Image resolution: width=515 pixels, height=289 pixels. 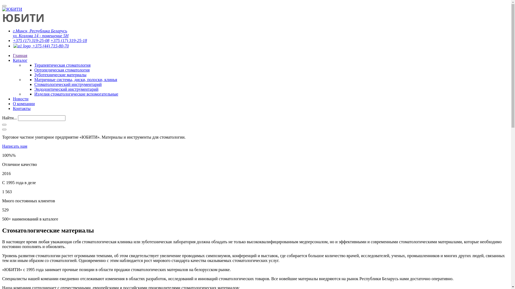 What do you see at coordinates (69, 41) in the screenshot?
I see `+375 (17) 319-25-18` at bounding box center [69, 41].